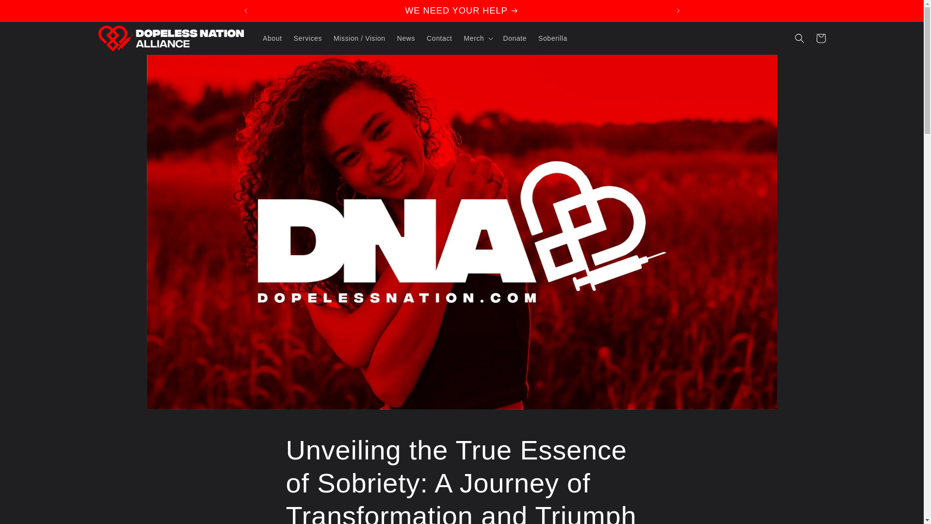  I want to click on News, so click(405, 38).